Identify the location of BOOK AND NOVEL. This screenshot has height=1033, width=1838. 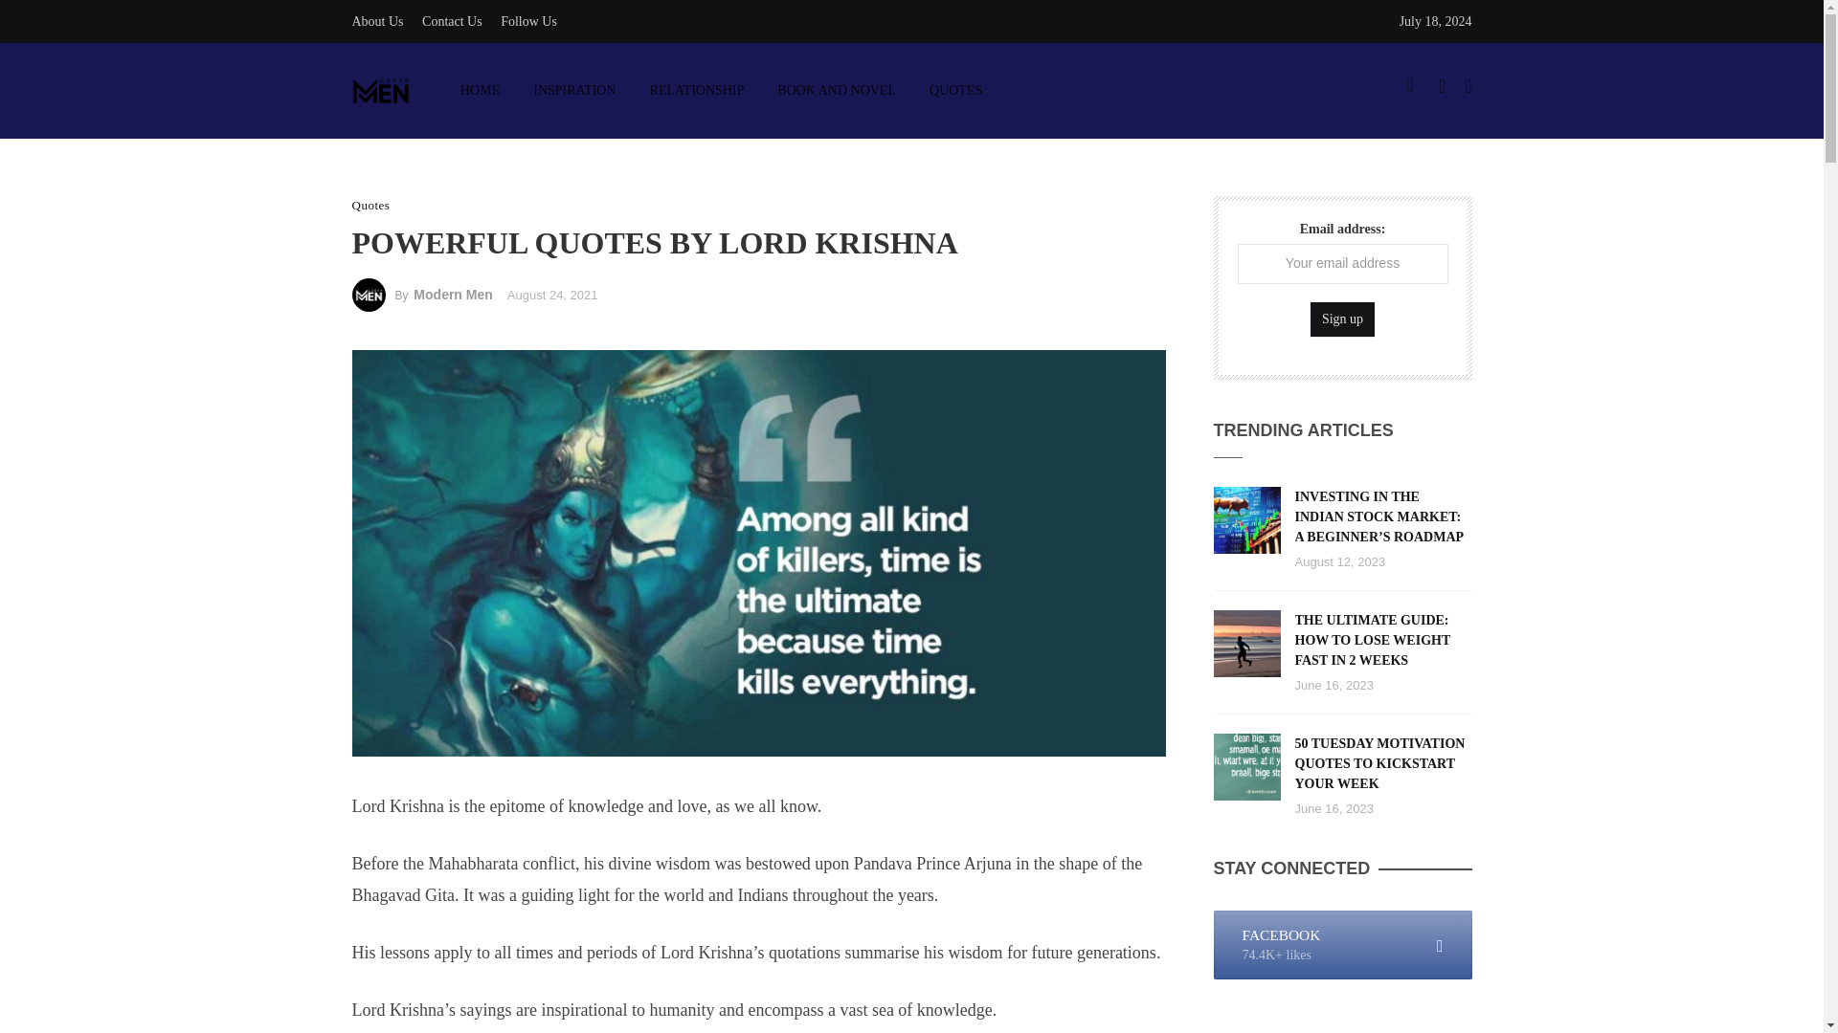
(837, 90).